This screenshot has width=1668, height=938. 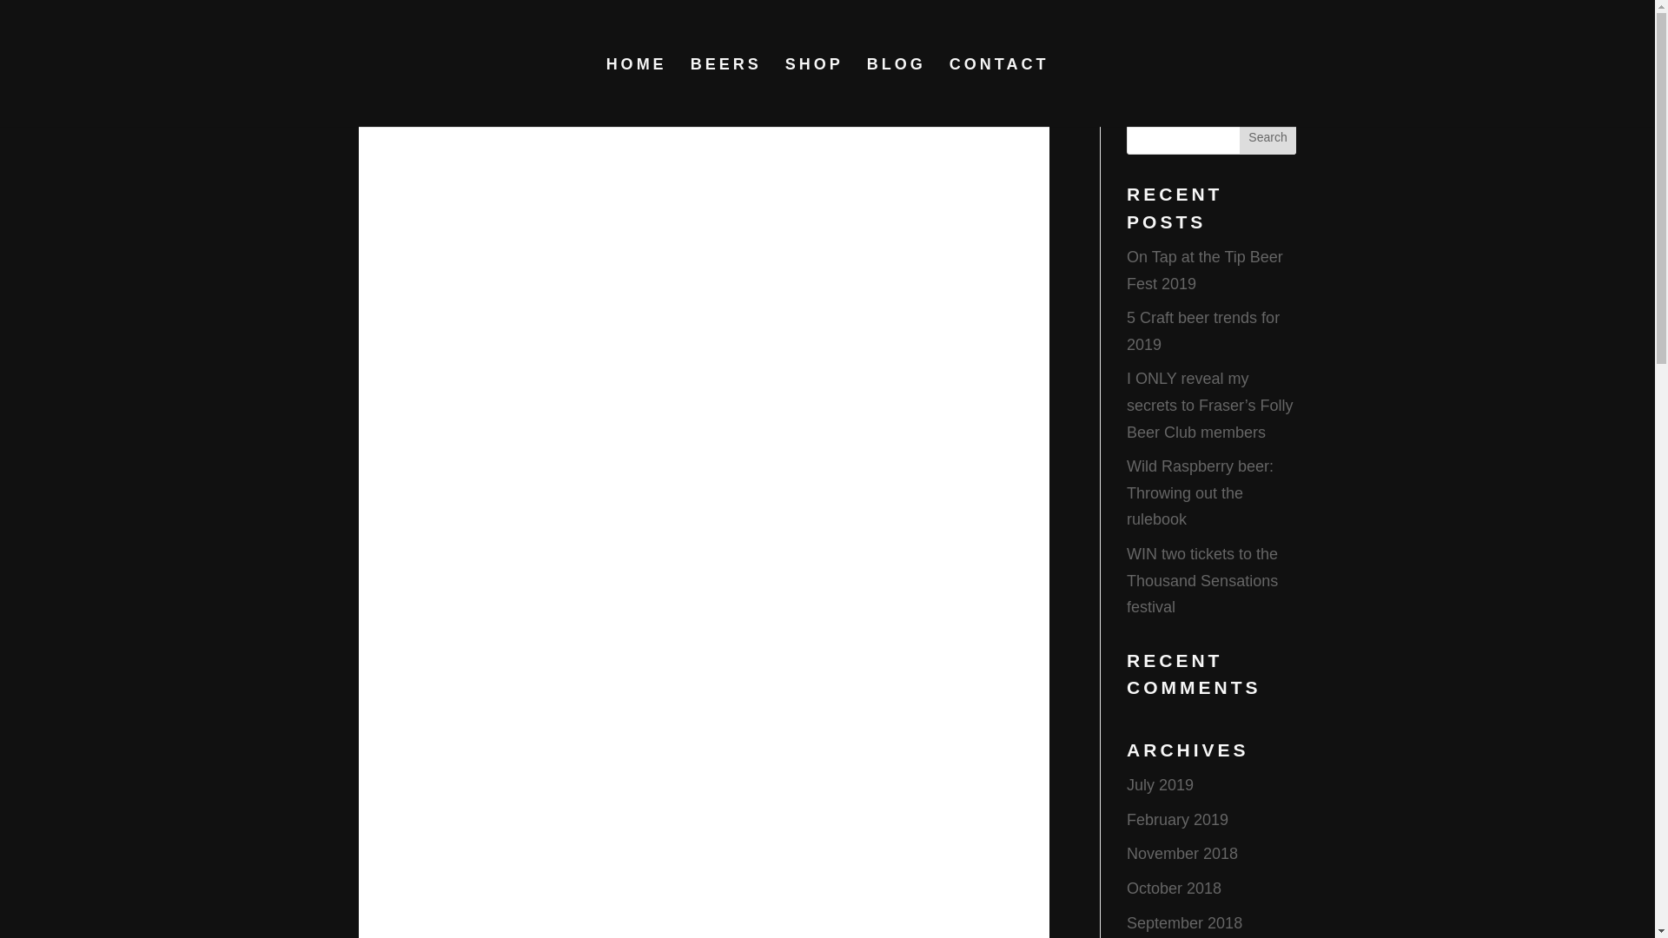 What do you see at coordinates (897, 92) in the screenshot?
I see `BLOG` at bounding box center [897, 92].